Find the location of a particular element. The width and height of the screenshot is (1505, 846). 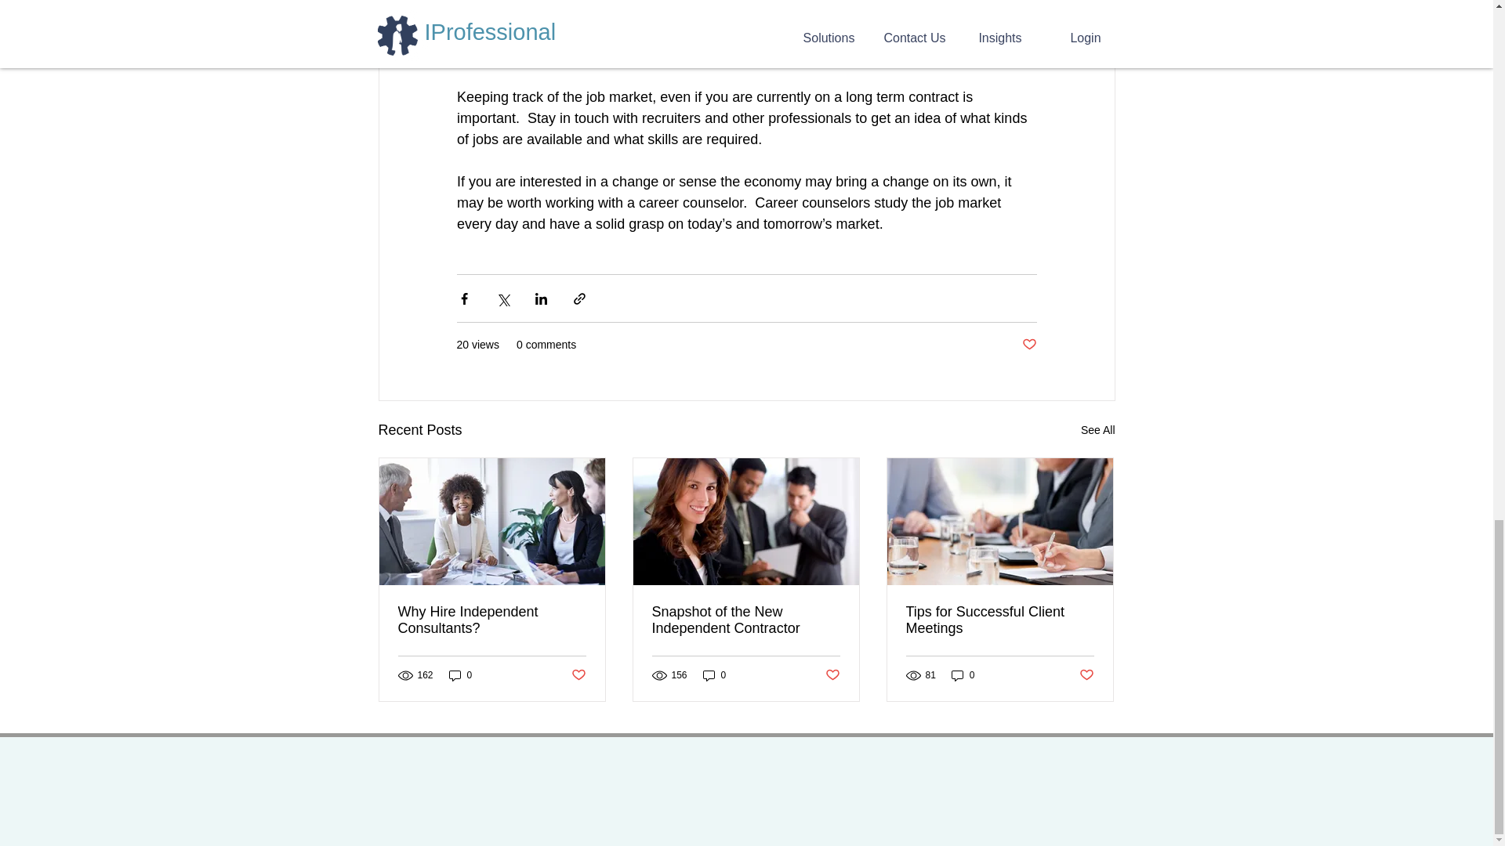

See All is located at coordinates (1097, 429).